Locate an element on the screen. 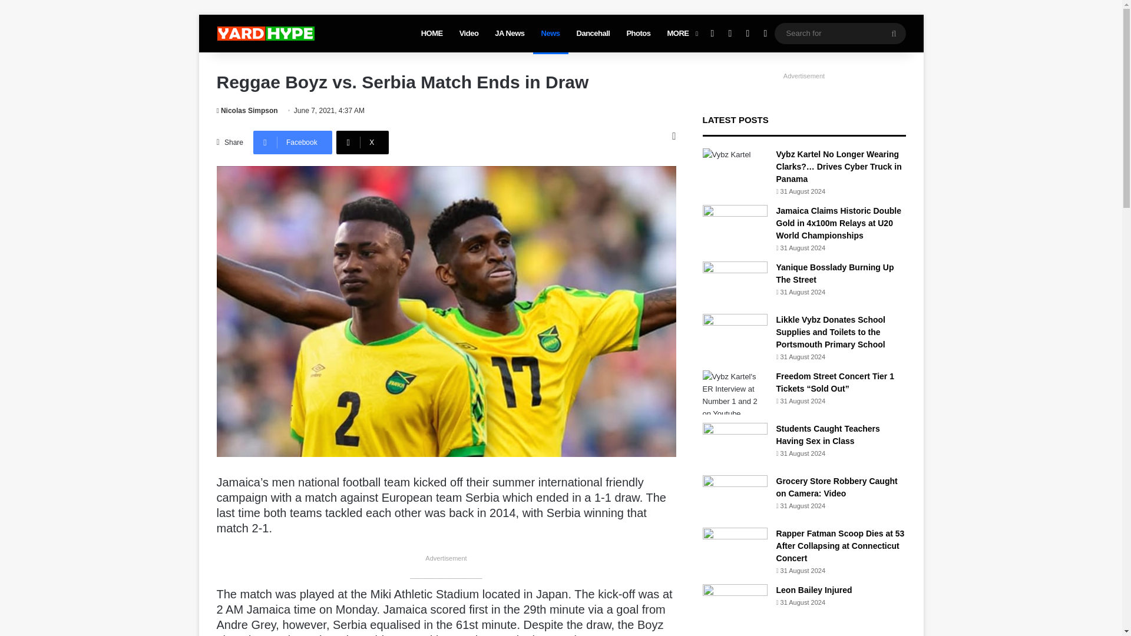 This screenshot has height=636, width=1131. JA News is located at coordinates (509, 33).